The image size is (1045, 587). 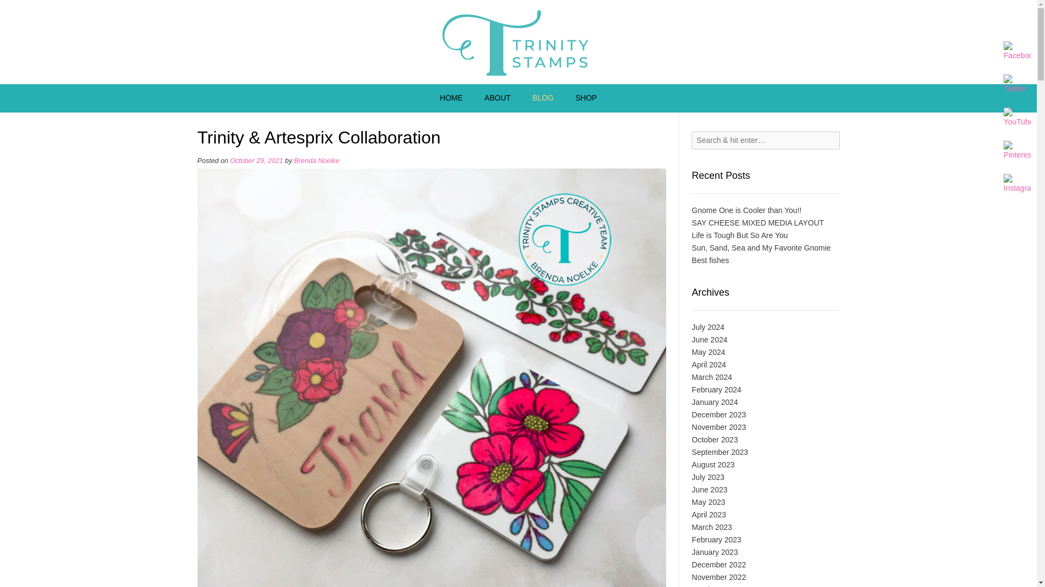 What do you see at coordinates (1017, 84) in the screenshot?
I see `Twitter` at bounding box center [1017, 84].